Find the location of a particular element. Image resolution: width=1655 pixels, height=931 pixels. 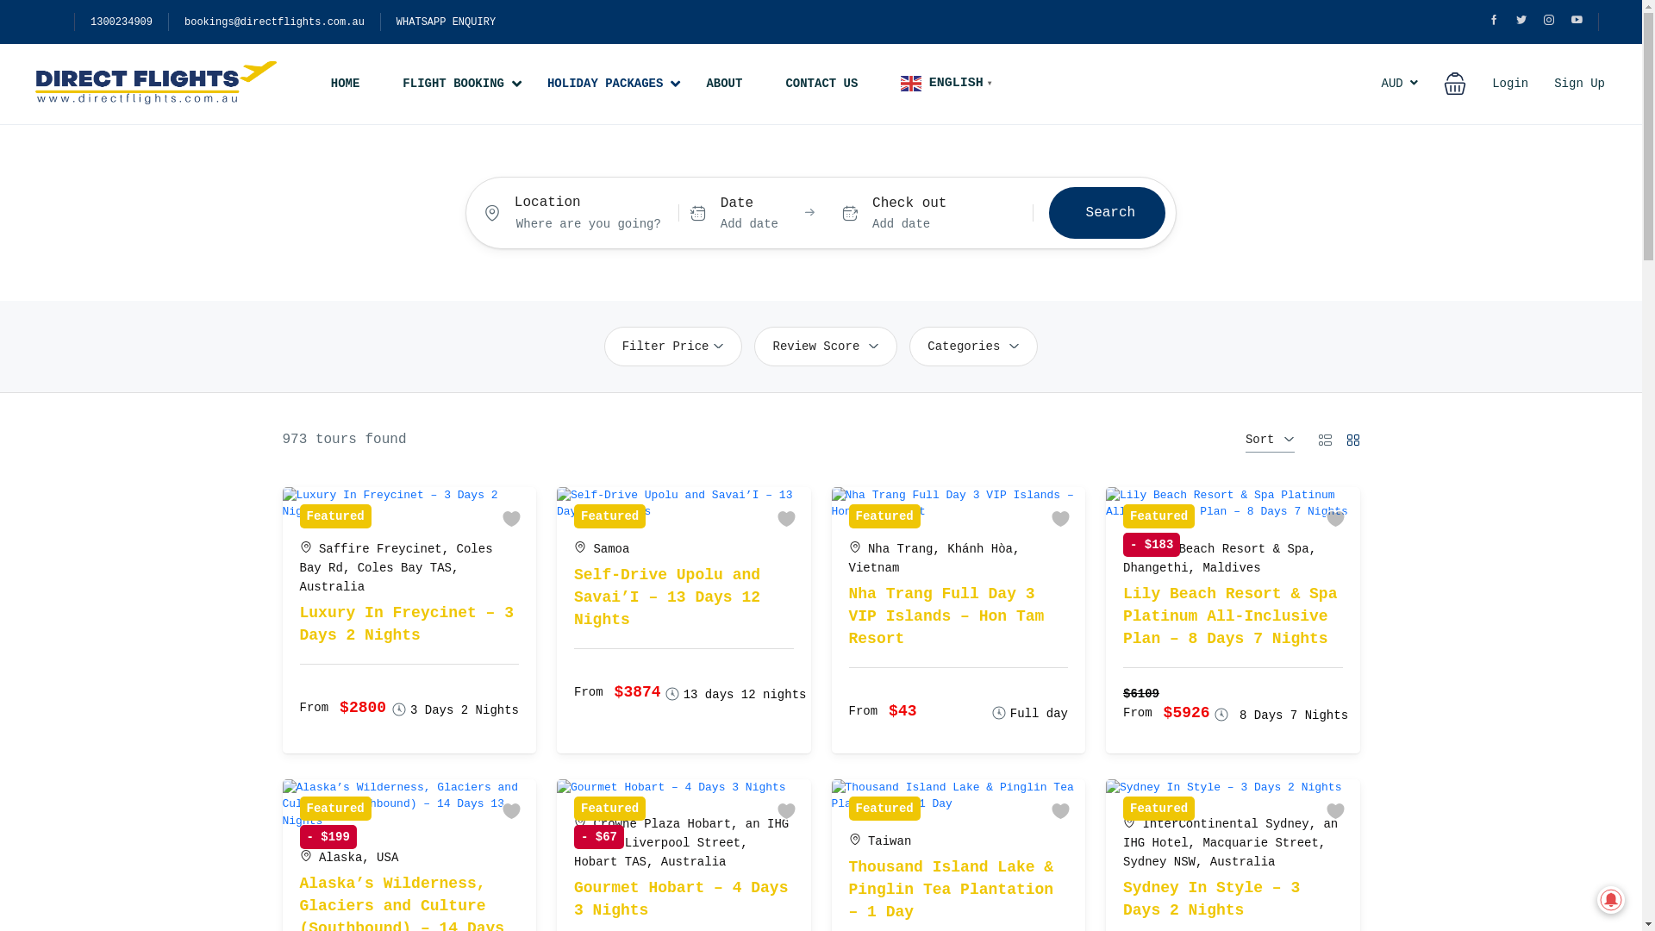

bookings@directflights.com.au is located at coordinates (274, 22).